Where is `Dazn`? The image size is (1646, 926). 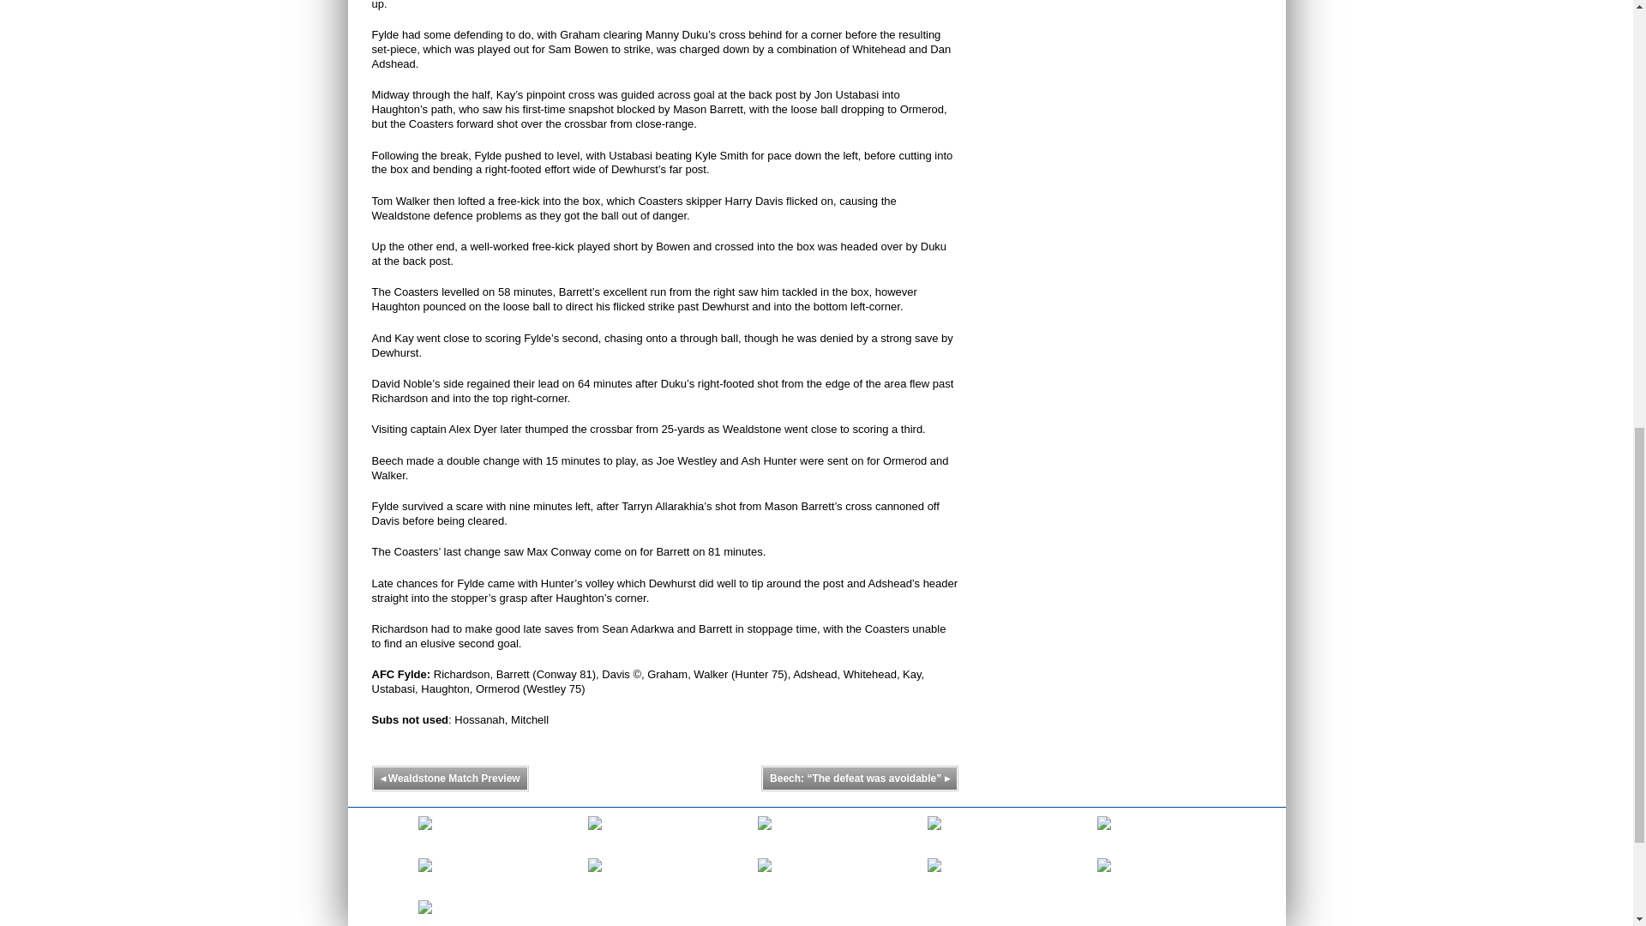 Dazn is located at coordinates (765, 876).